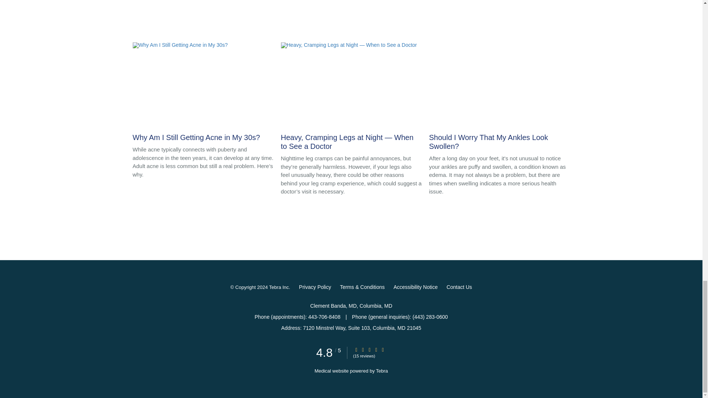  I want to click on Star Rating, so click(383, 349).